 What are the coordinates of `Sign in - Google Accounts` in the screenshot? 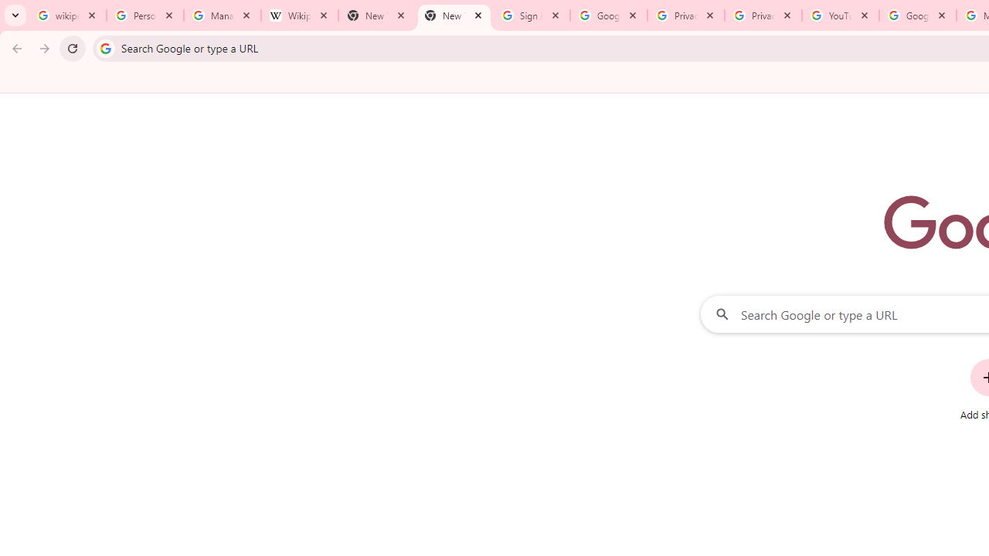 It's located at (532, 15).